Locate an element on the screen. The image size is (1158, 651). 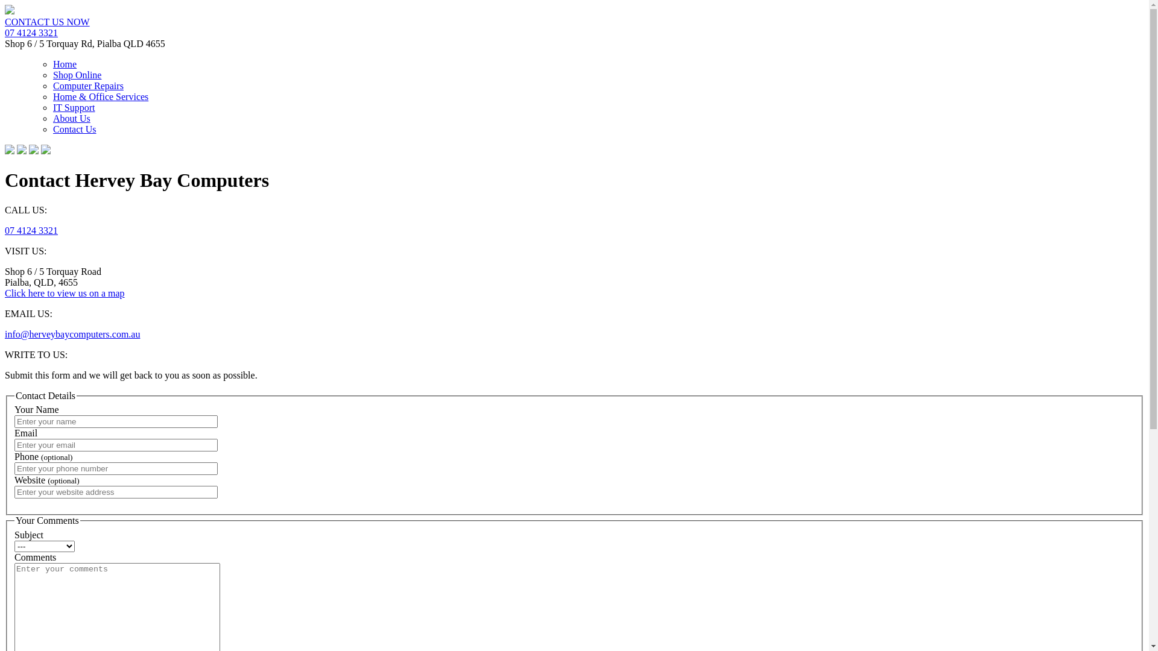
Home & Office Services is located at coordinates (100, 96).